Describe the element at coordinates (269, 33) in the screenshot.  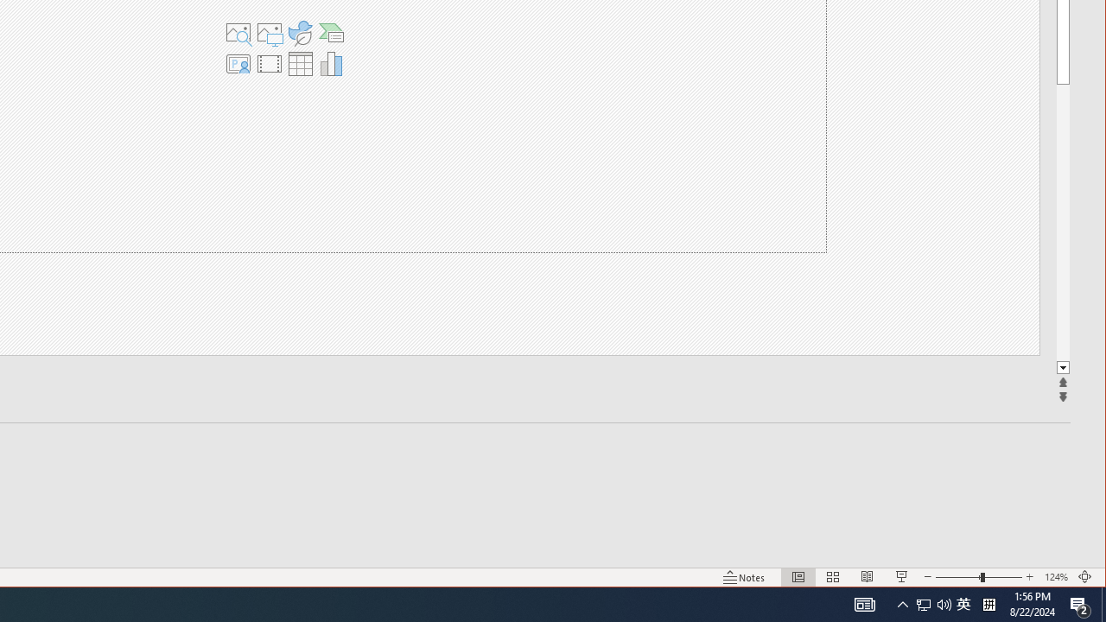
I see `Pictures` at that location.